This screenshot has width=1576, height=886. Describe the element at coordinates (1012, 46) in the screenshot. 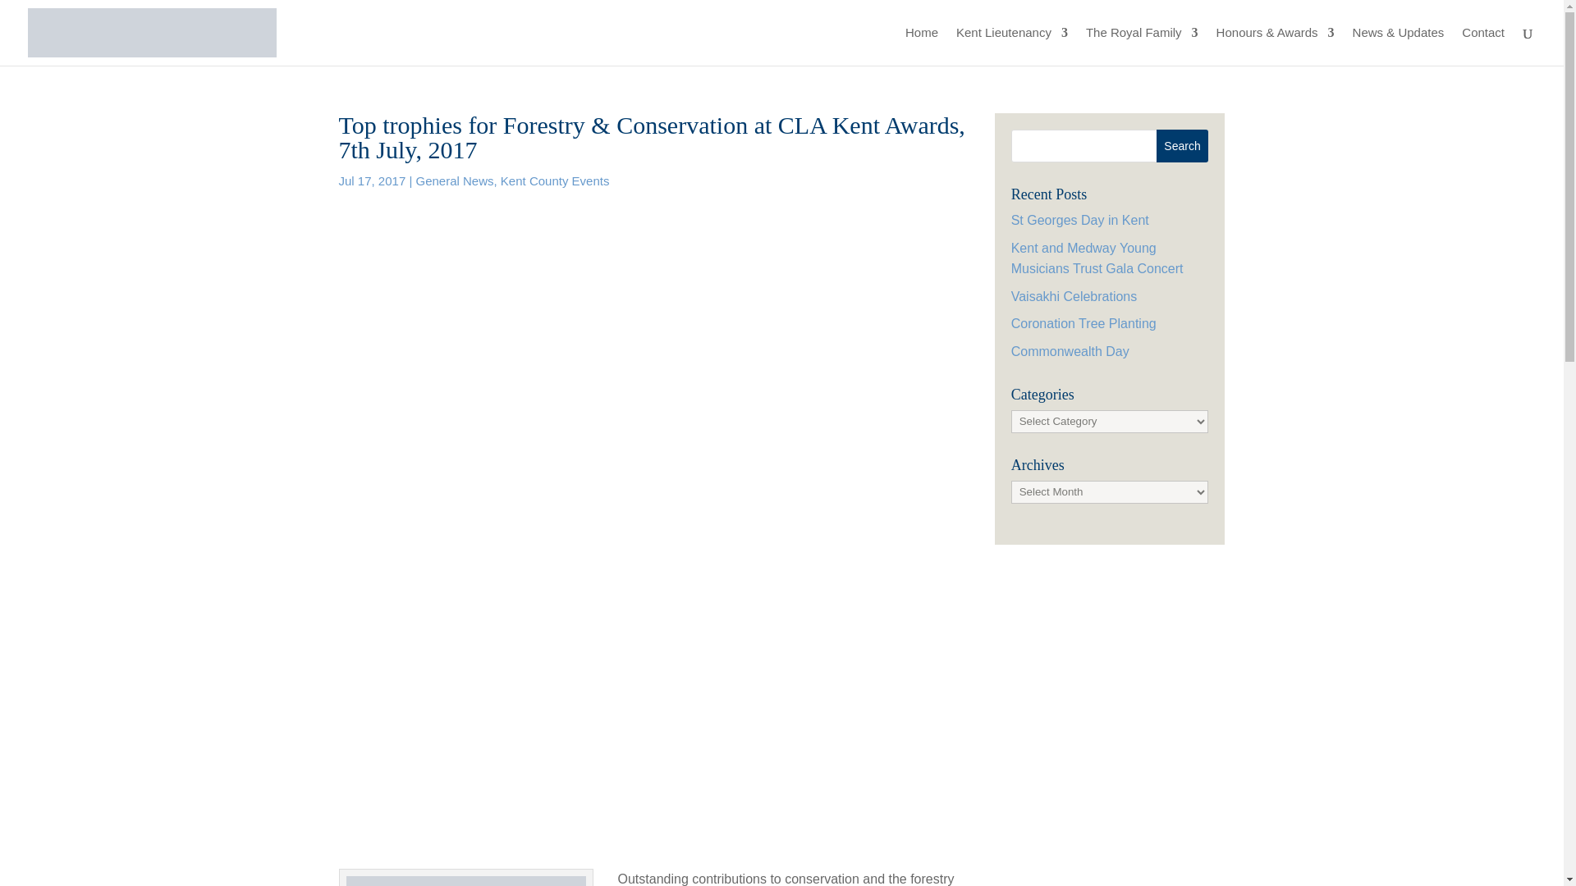

I see `Kent Lieutenancy` at that location.